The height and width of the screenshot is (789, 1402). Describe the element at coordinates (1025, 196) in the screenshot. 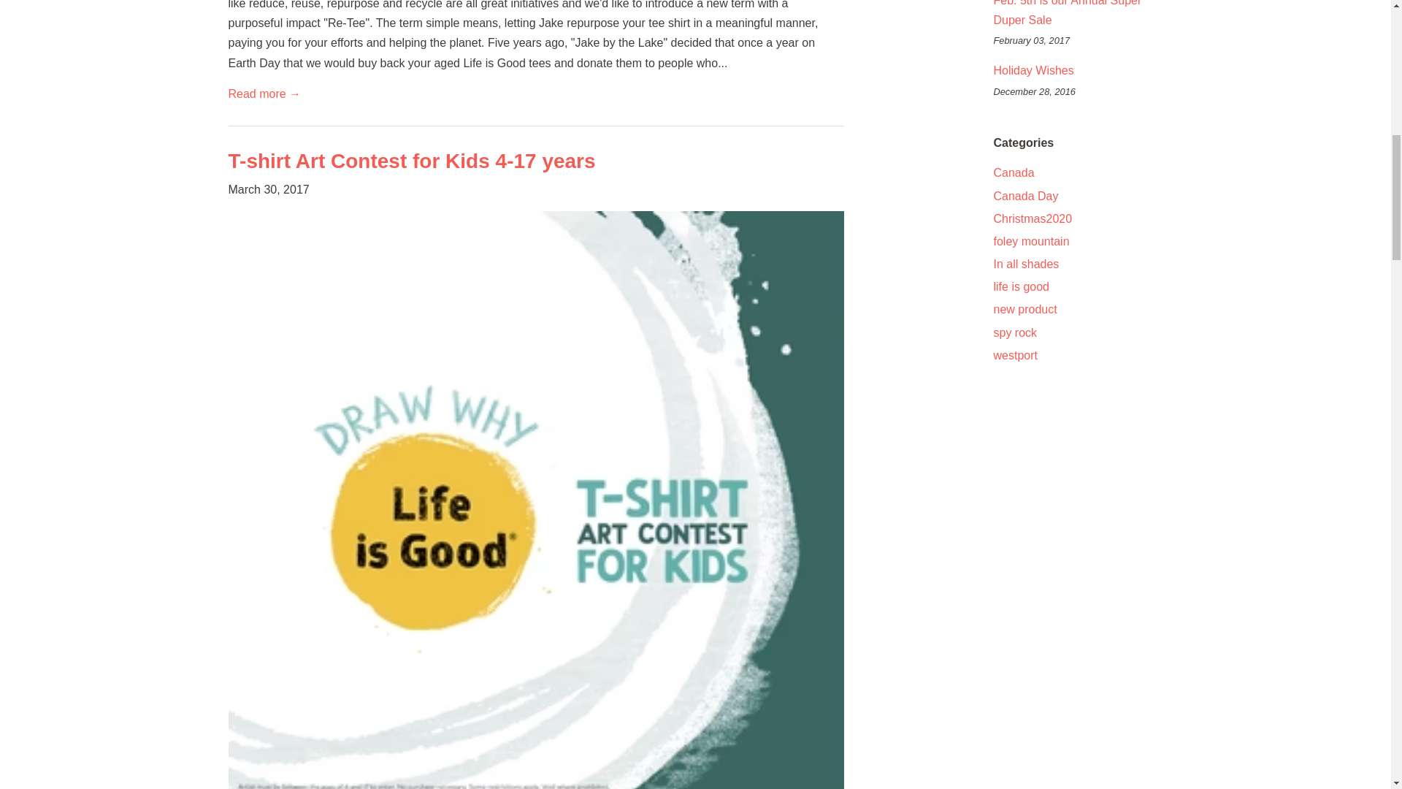

I see `Show articles tagged Canada Day` at that location.